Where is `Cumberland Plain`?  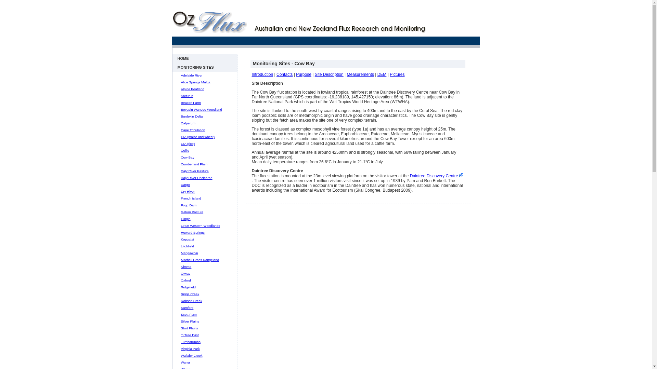 Cumberland Plain is located at coordinates (194, 164).